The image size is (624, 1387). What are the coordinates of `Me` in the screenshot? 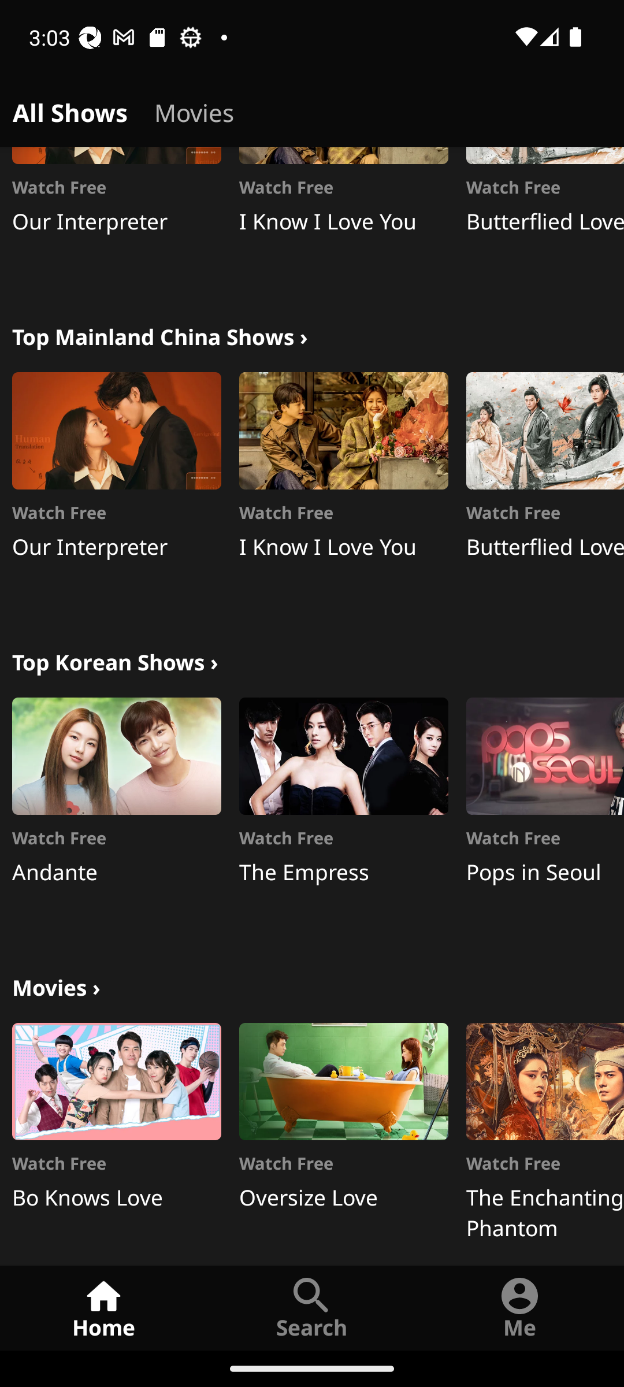 It's located at (520, 1307).